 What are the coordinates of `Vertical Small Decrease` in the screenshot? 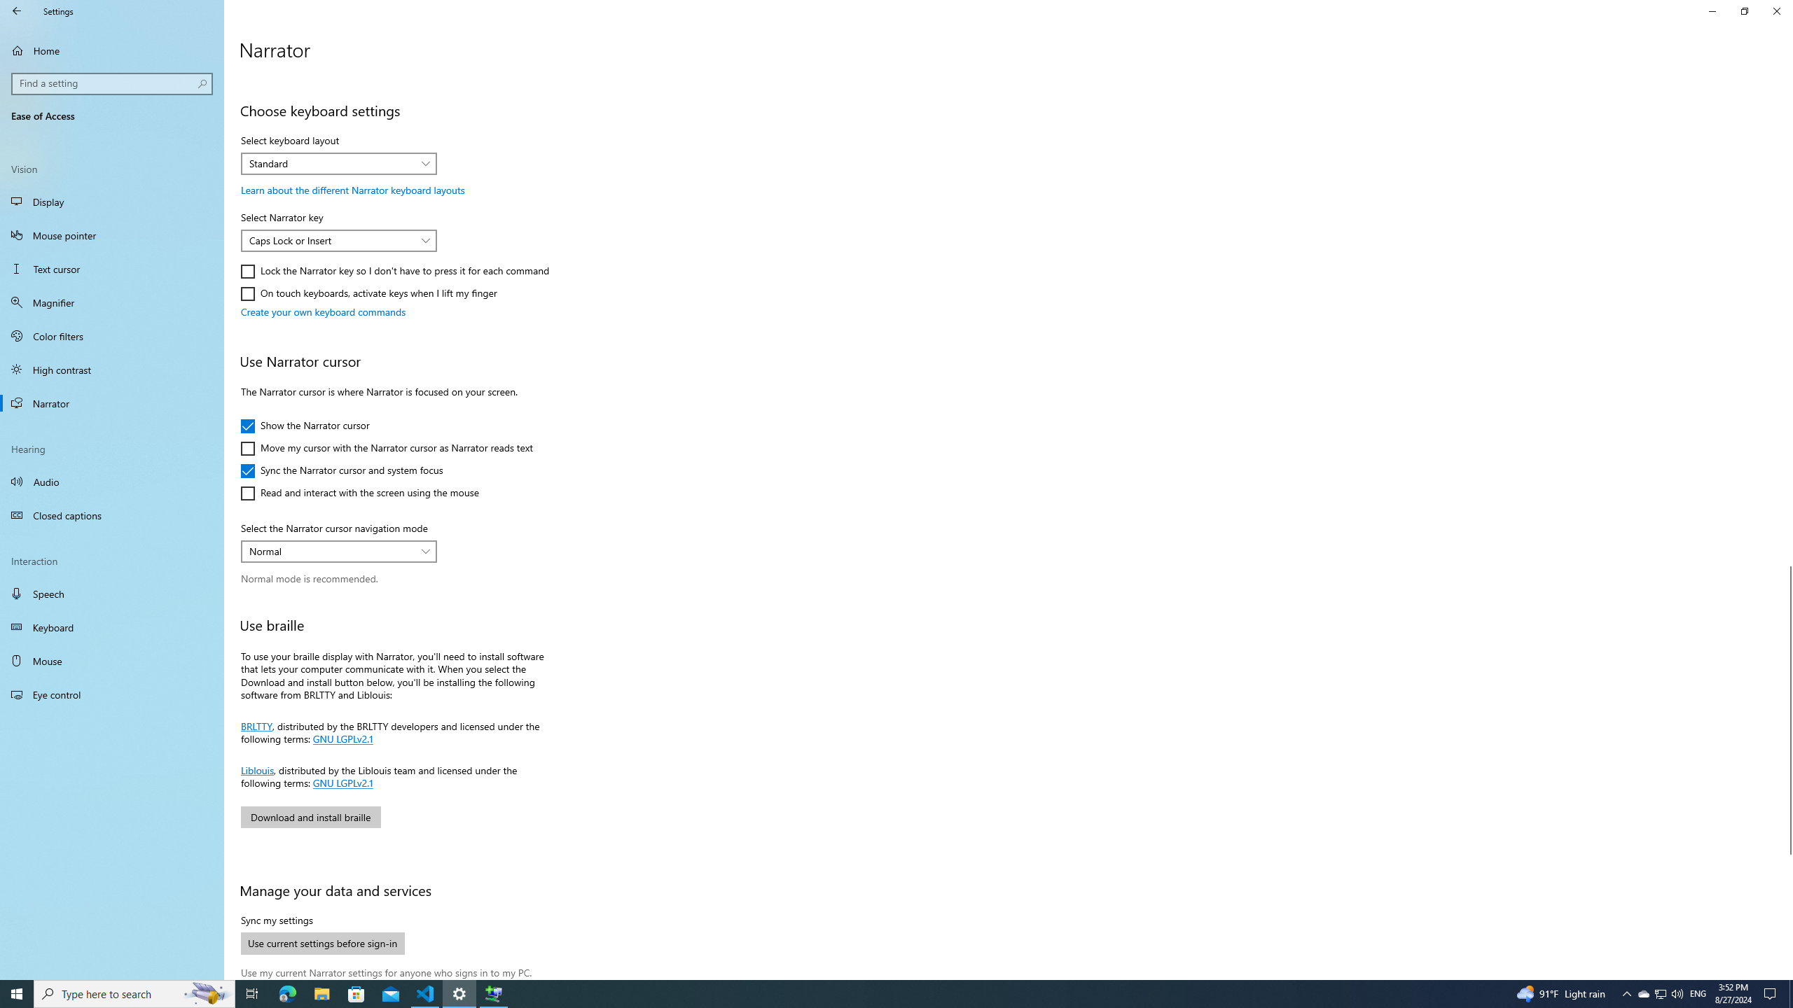 It's located at (1787, 73).